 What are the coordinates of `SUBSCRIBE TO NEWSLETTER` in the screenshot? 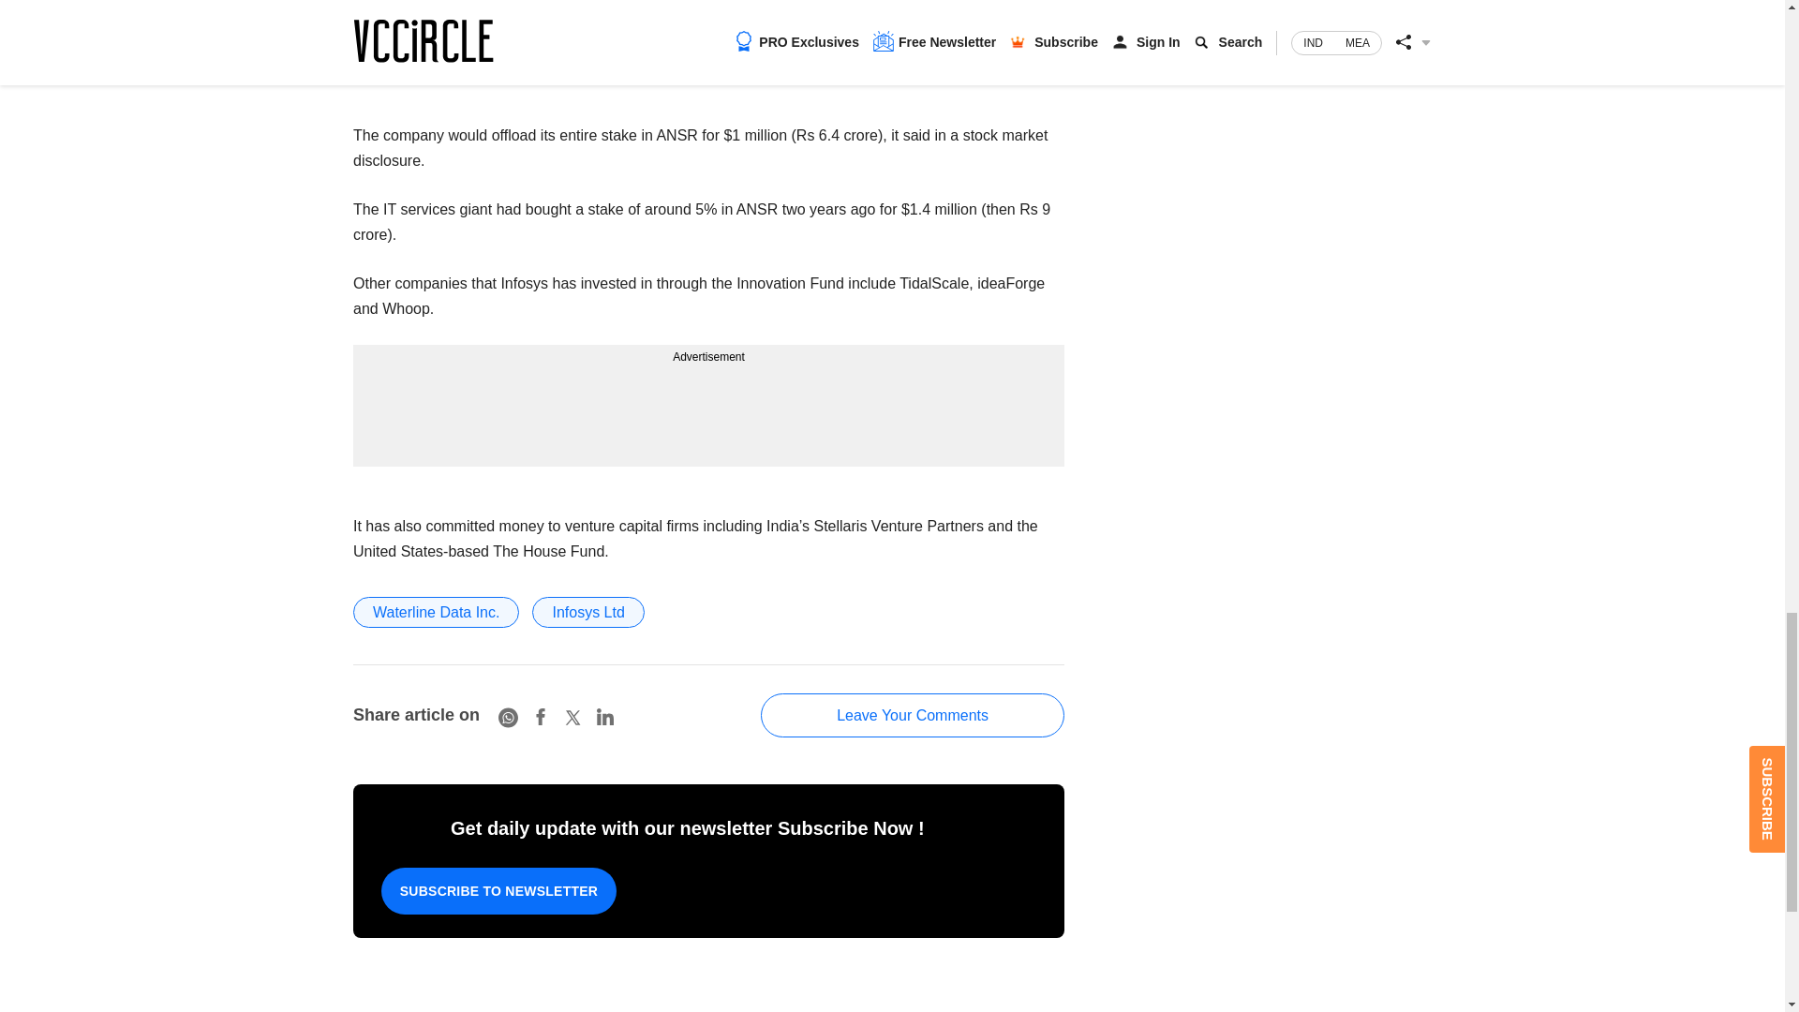 It's located at (498, 890).